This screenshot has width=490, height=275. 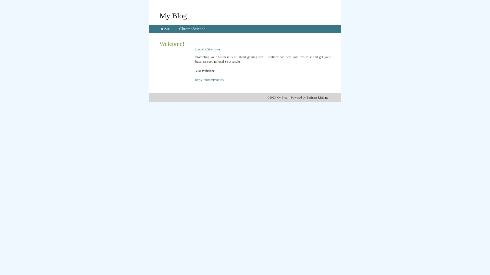 What do you see at coordinates (210, 80) in the screenshot?
I see `https://mitomtv.news/` at bounding box center [210, 80].